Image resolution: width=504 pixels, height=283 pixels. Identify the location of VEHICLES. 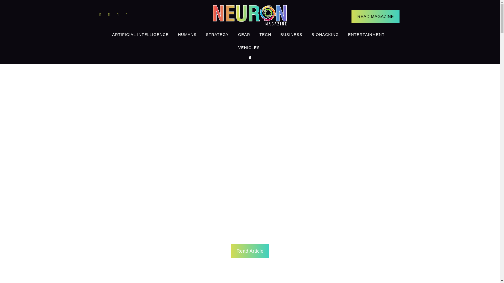
(249, 48).